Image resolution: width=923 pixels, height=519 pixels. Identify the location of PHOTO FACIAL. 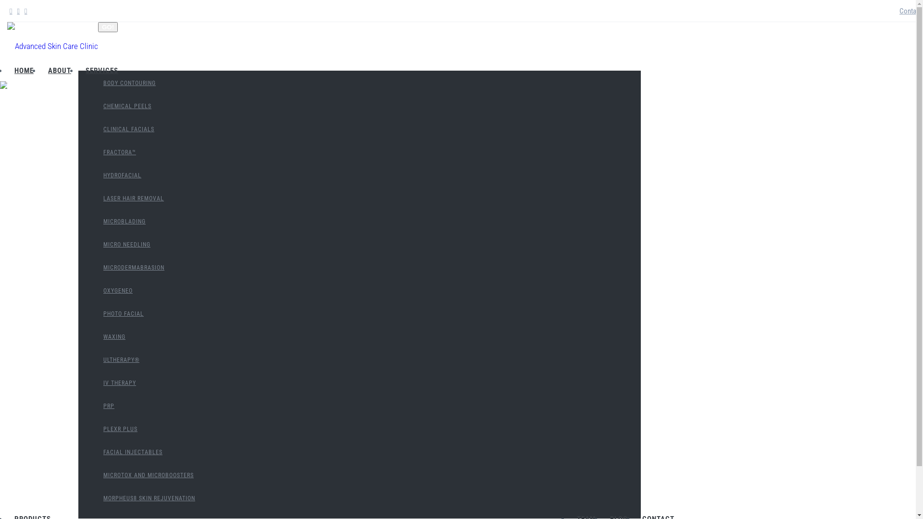
(124, 314).